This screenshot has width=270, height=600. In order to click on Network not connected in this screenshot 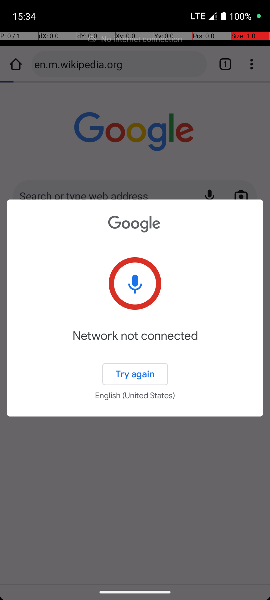, I will do `click(135, 343)`.